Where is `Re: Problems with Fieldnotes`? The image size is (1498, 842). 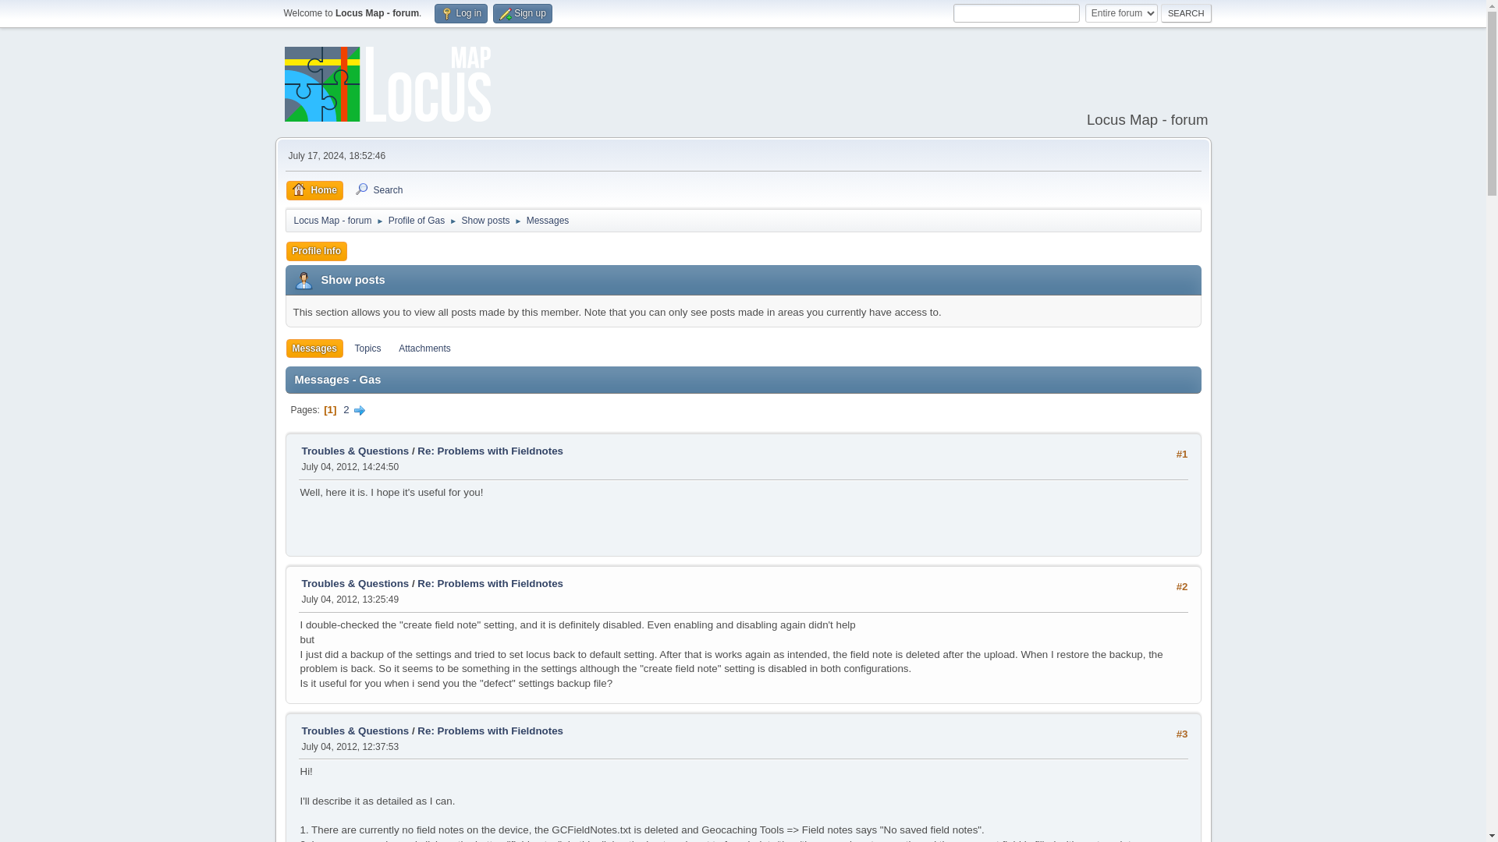
Re: Problems with Fieldnotes is located at coordinates (490, 451).